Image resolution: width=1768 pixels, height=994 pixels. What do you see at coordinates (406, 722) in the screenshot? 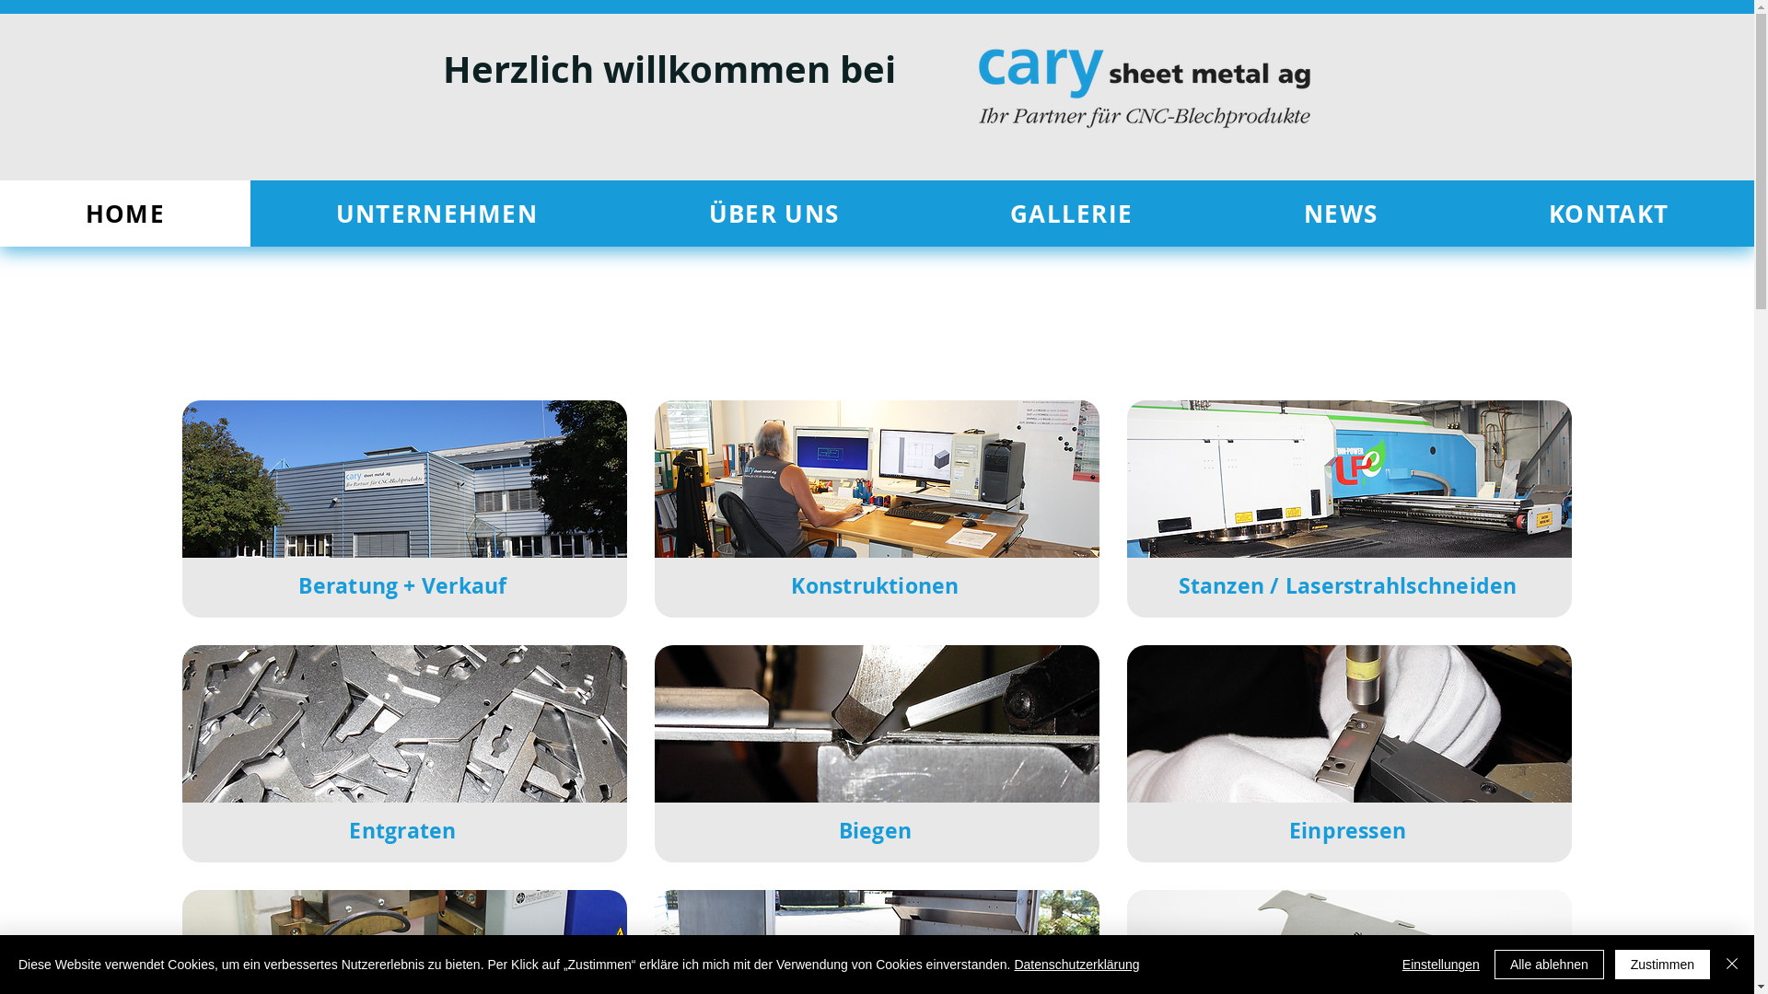
I see `Entgraten` at bounding box center [406, 722].